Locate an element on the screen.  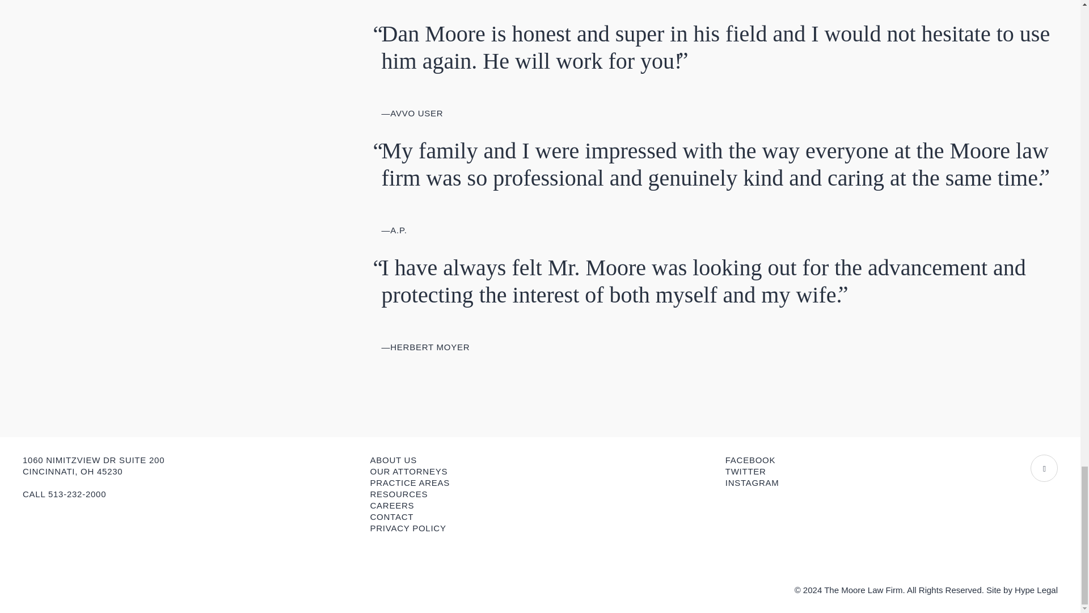
PRIVACY POLICY is located at coordinates (407, 528).